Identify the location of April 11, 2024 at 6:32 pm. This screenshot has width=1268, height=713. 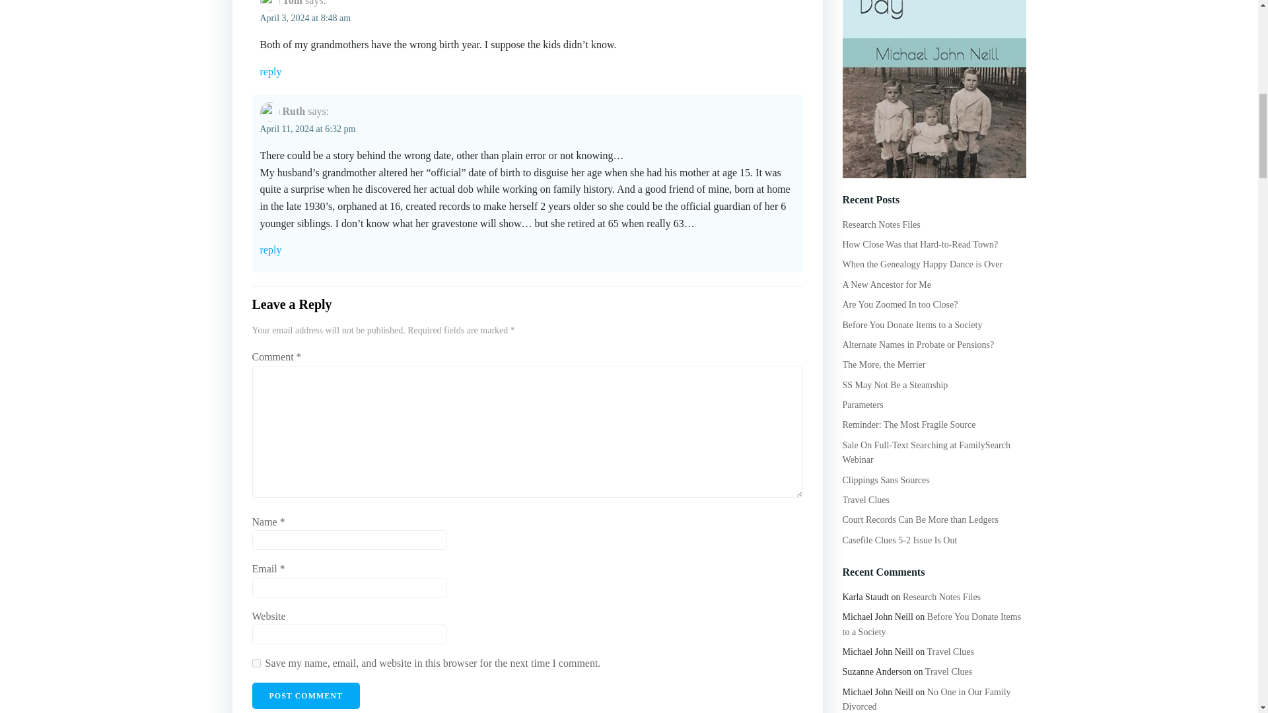
(308, 129).